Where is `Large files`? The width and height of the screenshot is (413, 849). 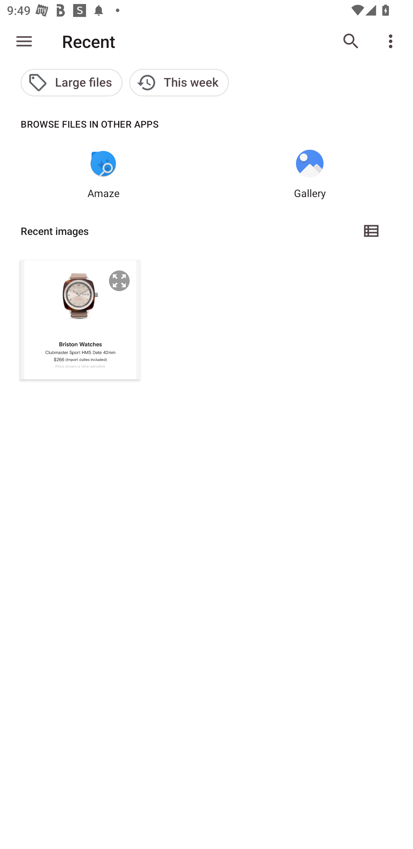 Large files is located at coordinates (72, 83).